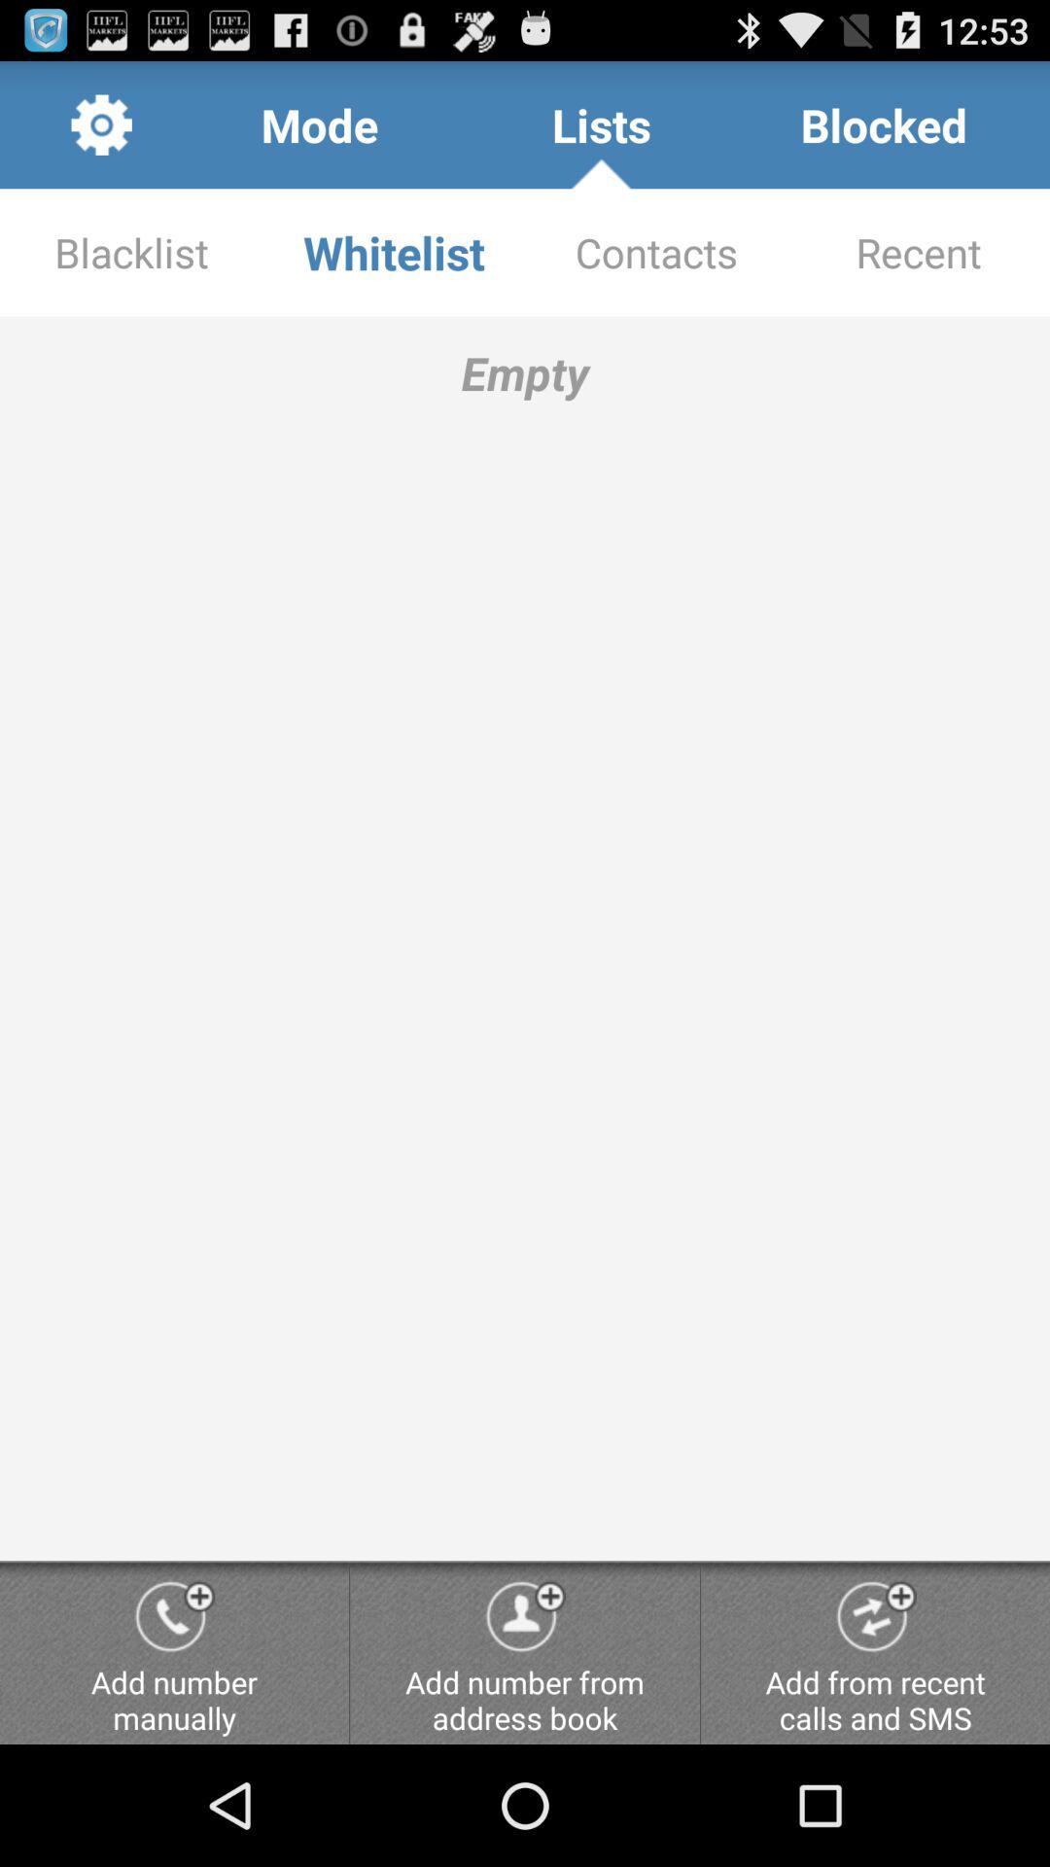 The image size is (1050, 1867). Describe the element at coordinates (525, 938) in the screenshot. I see `turn on the icon at the center` at that location.